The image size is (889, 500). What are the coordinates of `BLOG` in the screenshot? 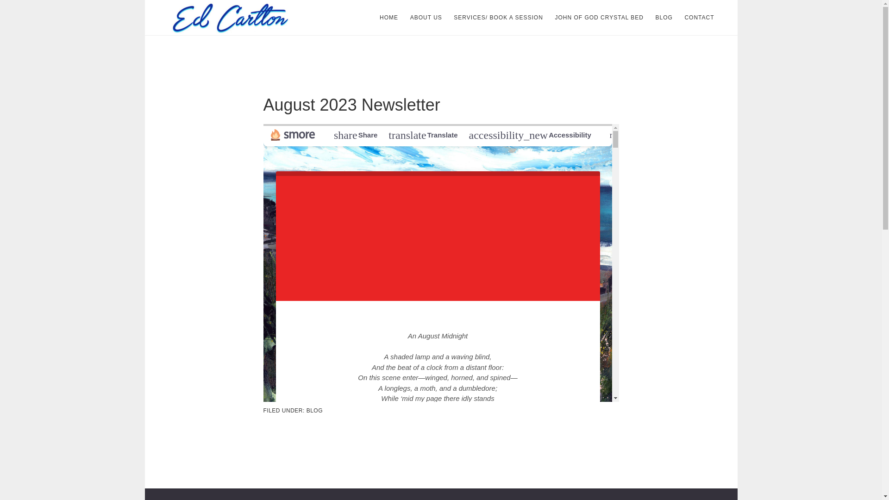 It's located at (314, 411).